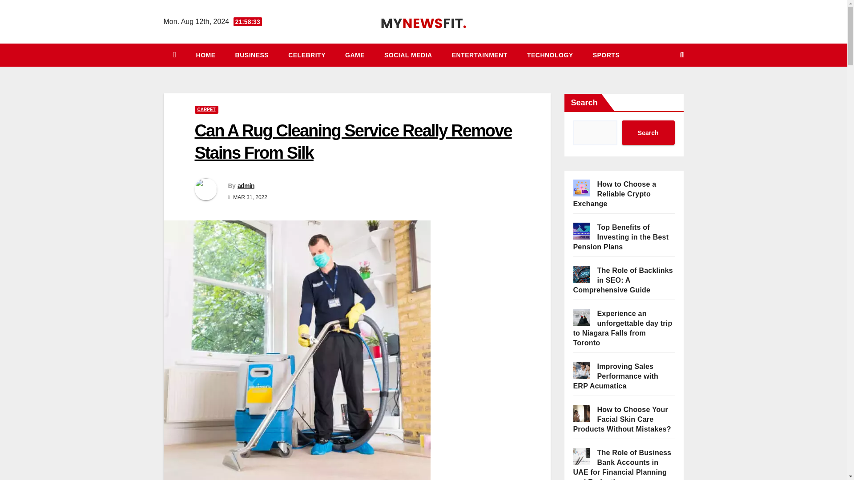  Describe the element at coordinates (205, 55) in the screenshot. I see `Home` at that location.